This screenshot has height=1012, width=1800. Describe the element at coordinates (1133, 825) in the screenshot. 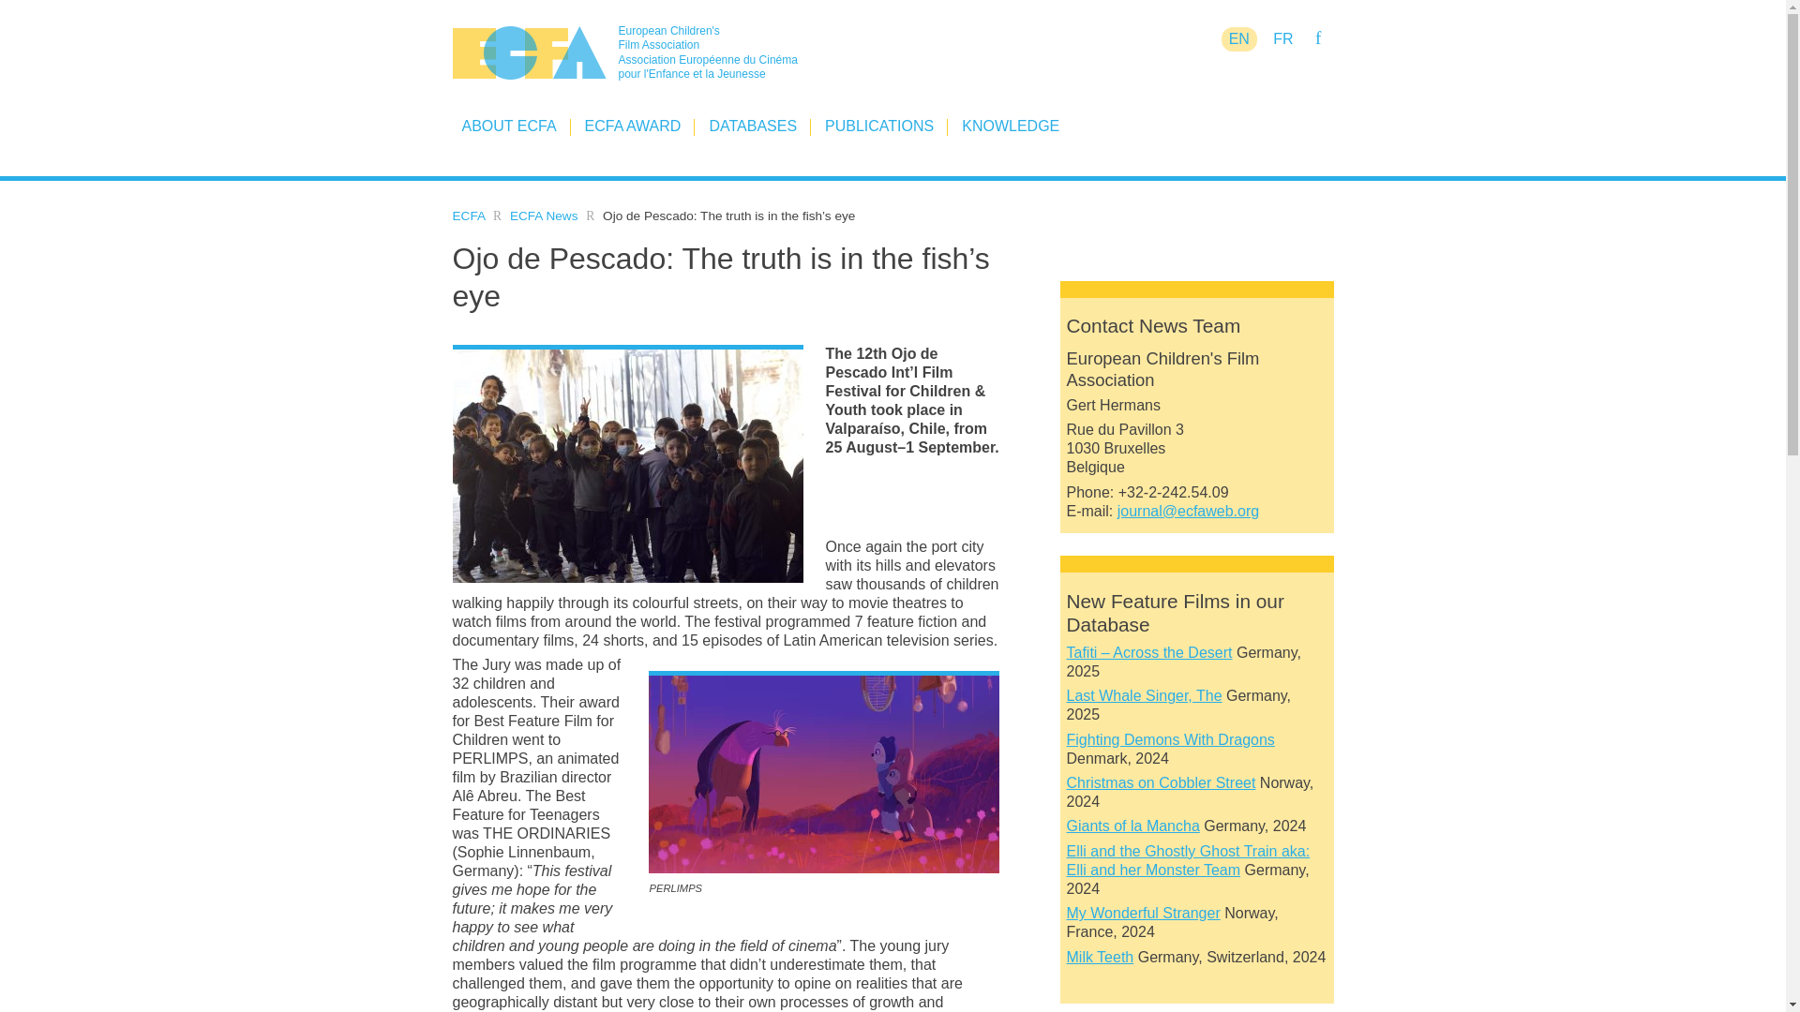

I see `Click for further information!` at that location.